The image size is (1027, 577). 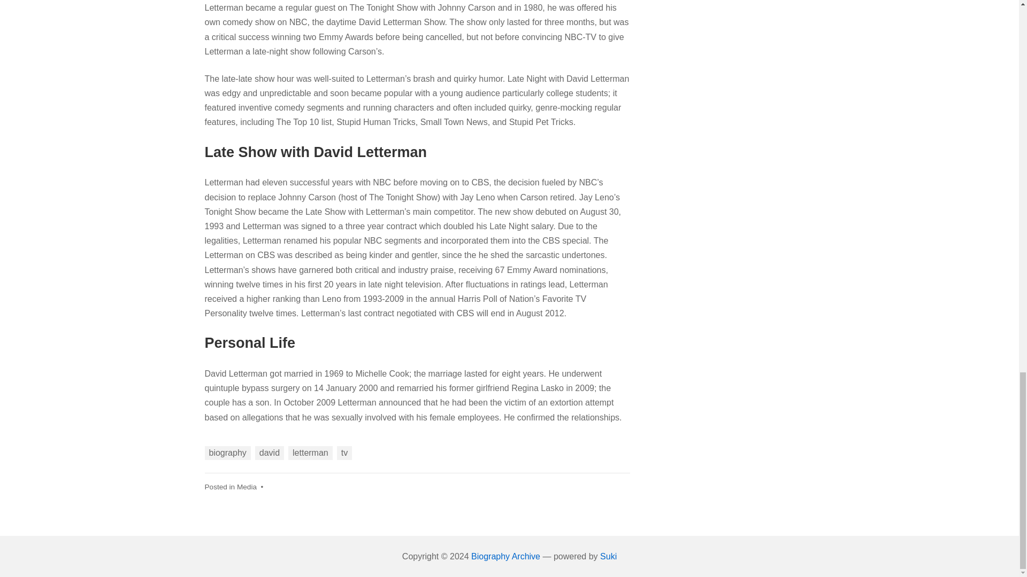 What do you see at coordinates (310, 453) in the screenshot?
I see `letterman` at bounding box center [310, 453].